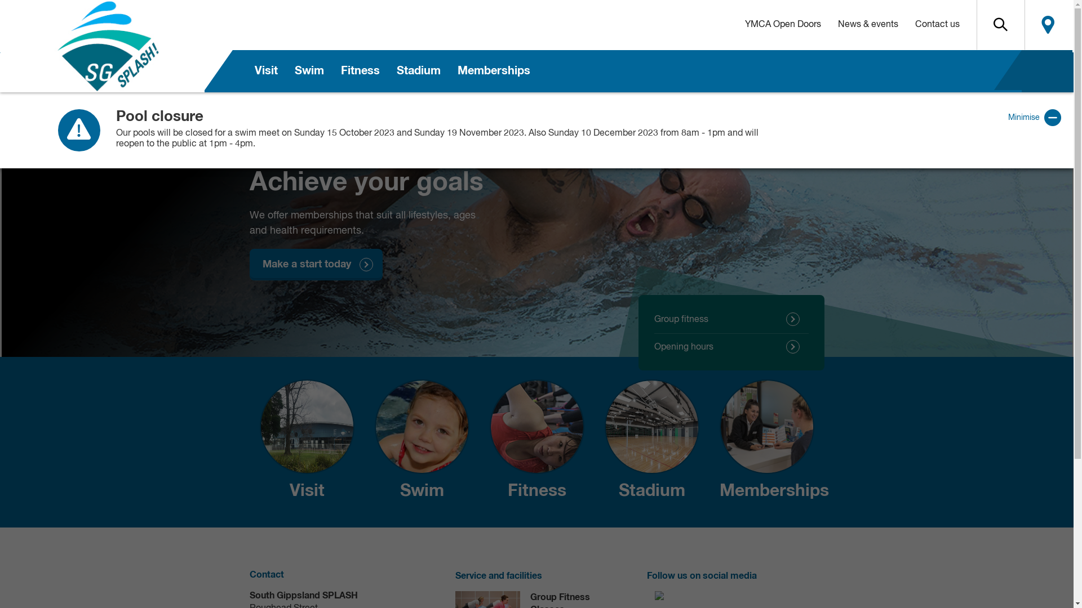  What do you see at coordinates (266, 71) in the screenshot?
I see `Visit` at bounding box center [266, 71].